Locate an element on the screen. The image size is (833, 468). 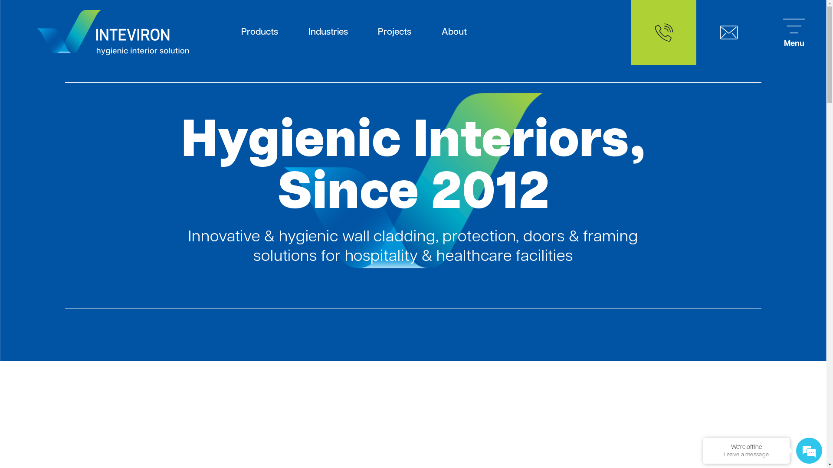
Projects is located at coordinates (395, 32).